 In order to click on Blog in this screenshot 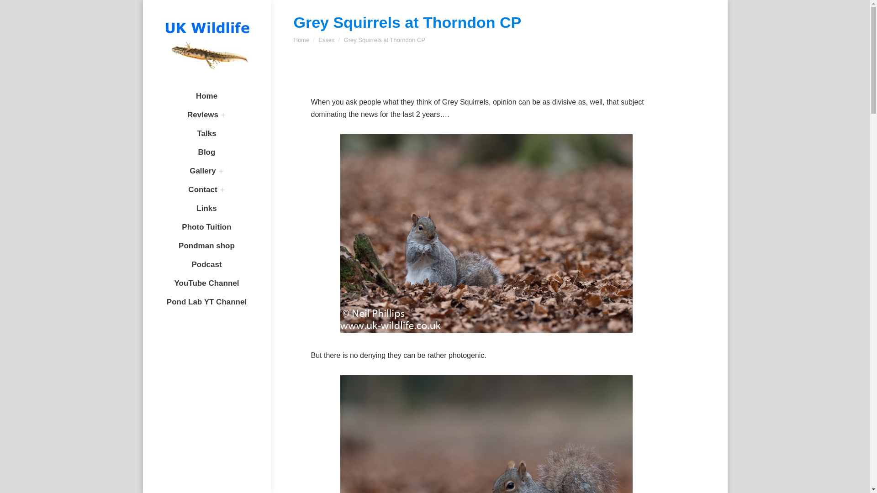, I will do `click(206, 152)`.